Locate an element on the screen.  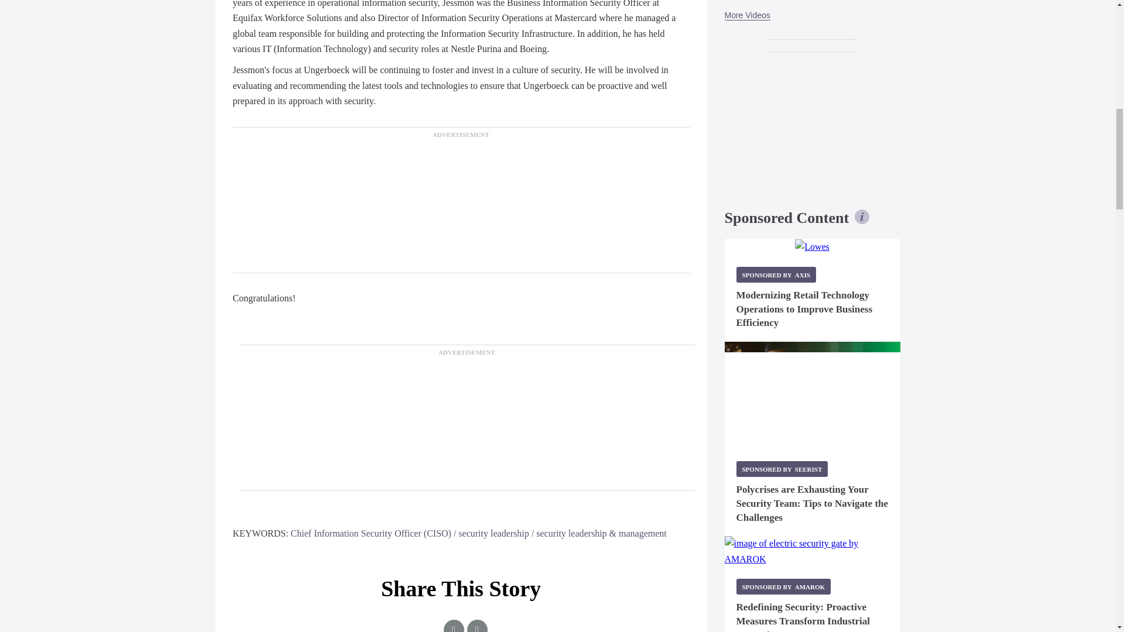
Lowes is located at coordinates (811, 247).